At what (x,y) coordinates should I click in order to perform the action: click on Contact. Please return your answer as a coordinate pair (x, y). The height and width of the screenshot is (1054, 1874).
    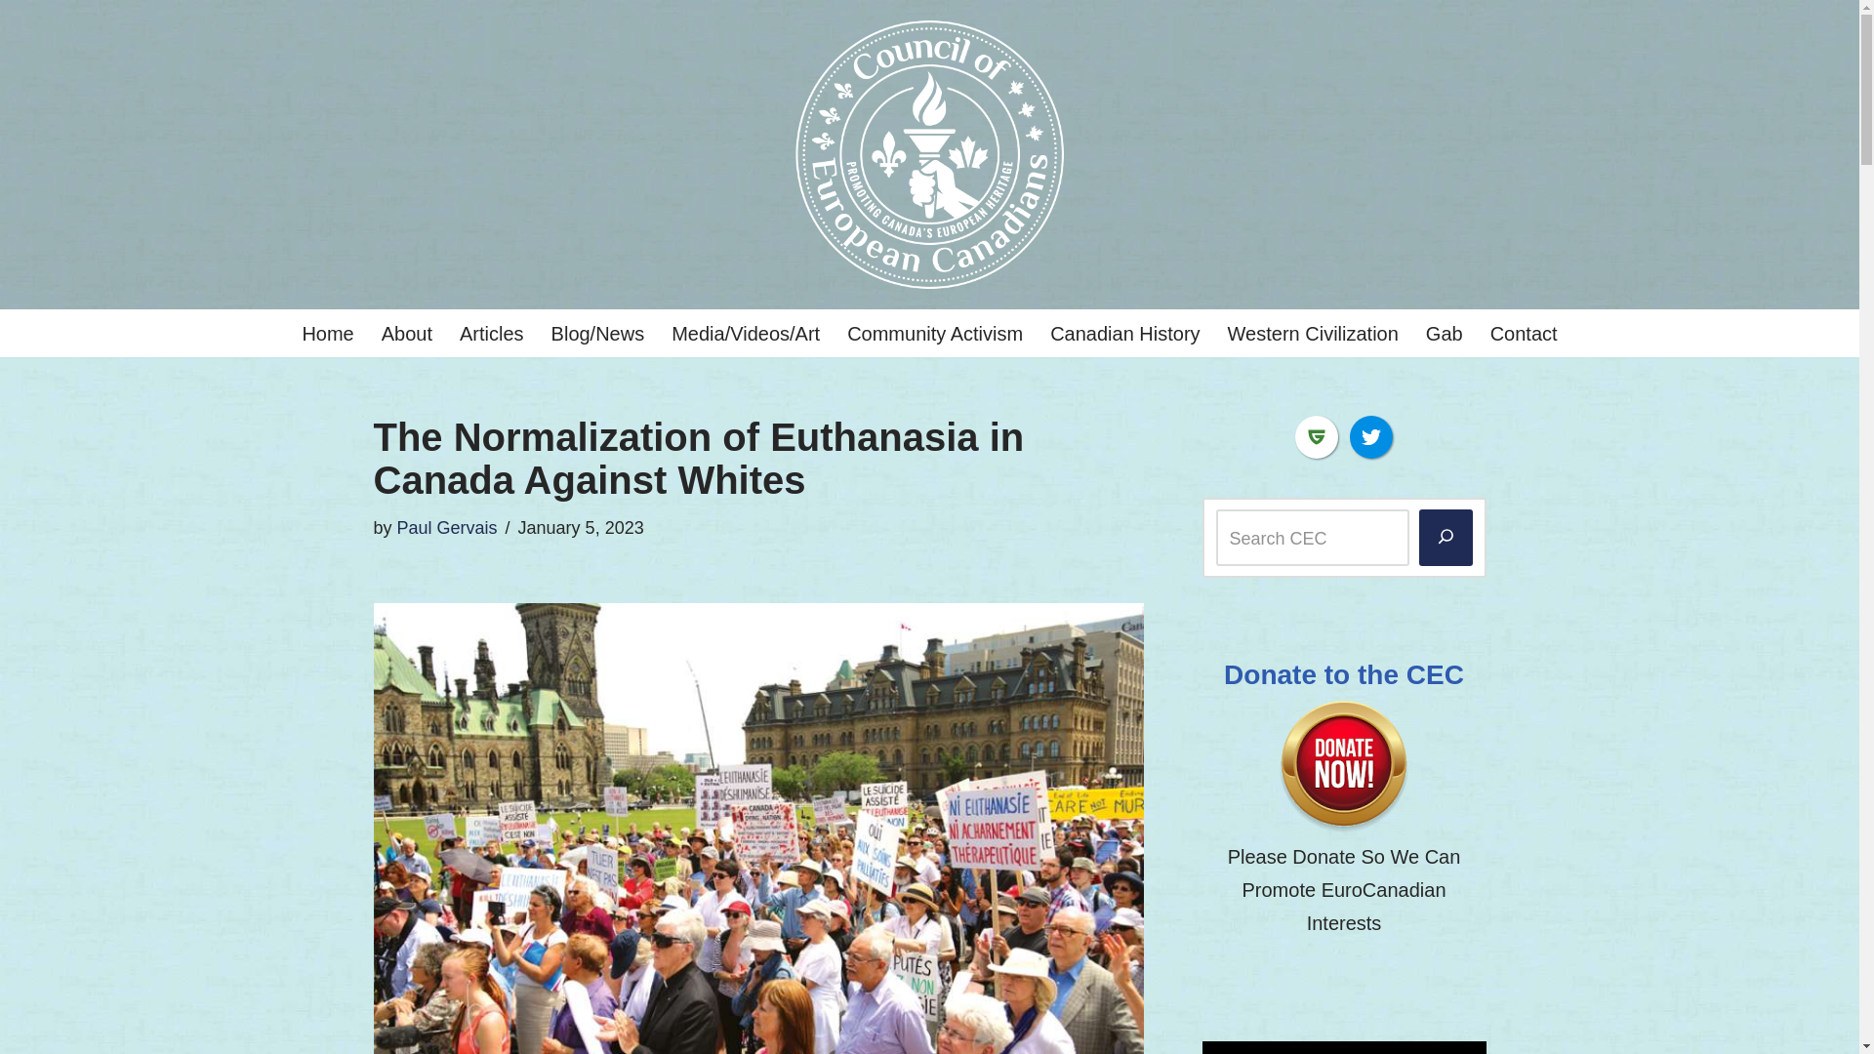
    Looking at the image, I should click on (1523, 333).